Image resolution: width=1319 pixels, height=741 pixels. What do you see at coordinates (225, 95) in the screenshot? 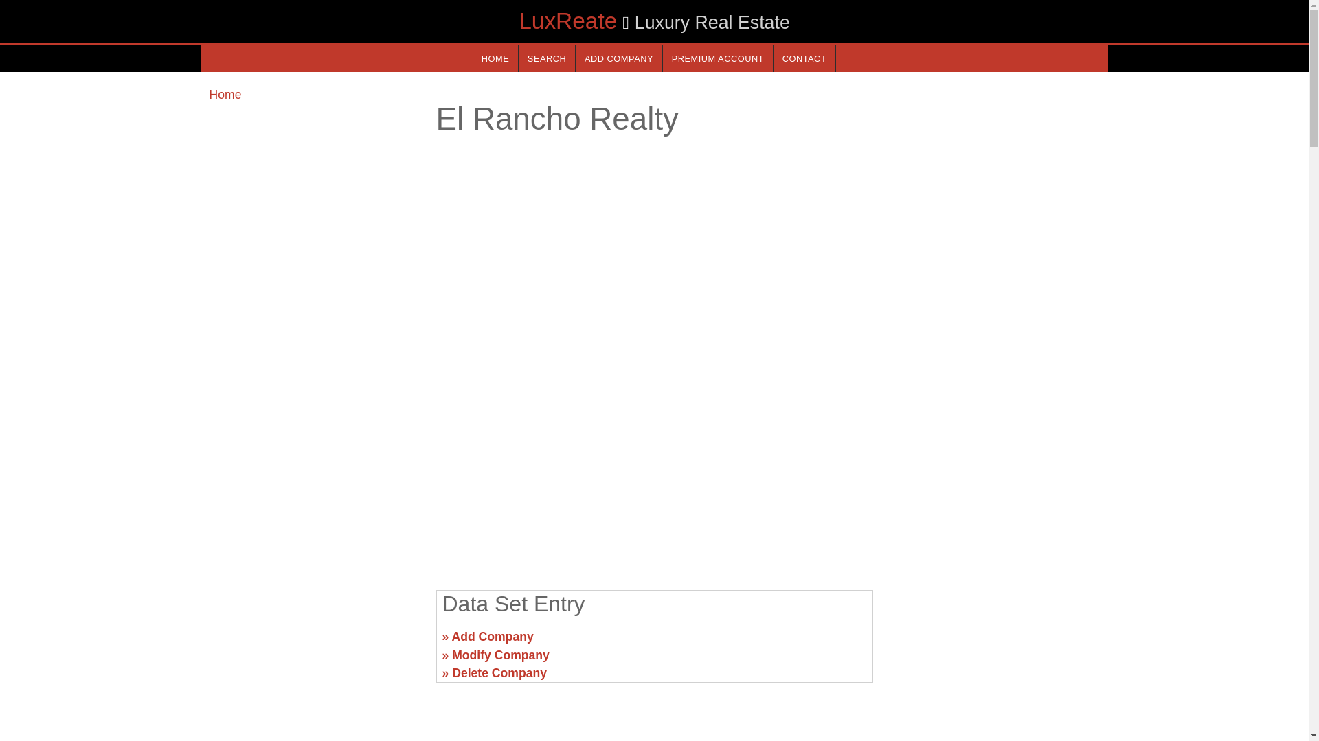
I see `Home` at bounding box center [225, 95].